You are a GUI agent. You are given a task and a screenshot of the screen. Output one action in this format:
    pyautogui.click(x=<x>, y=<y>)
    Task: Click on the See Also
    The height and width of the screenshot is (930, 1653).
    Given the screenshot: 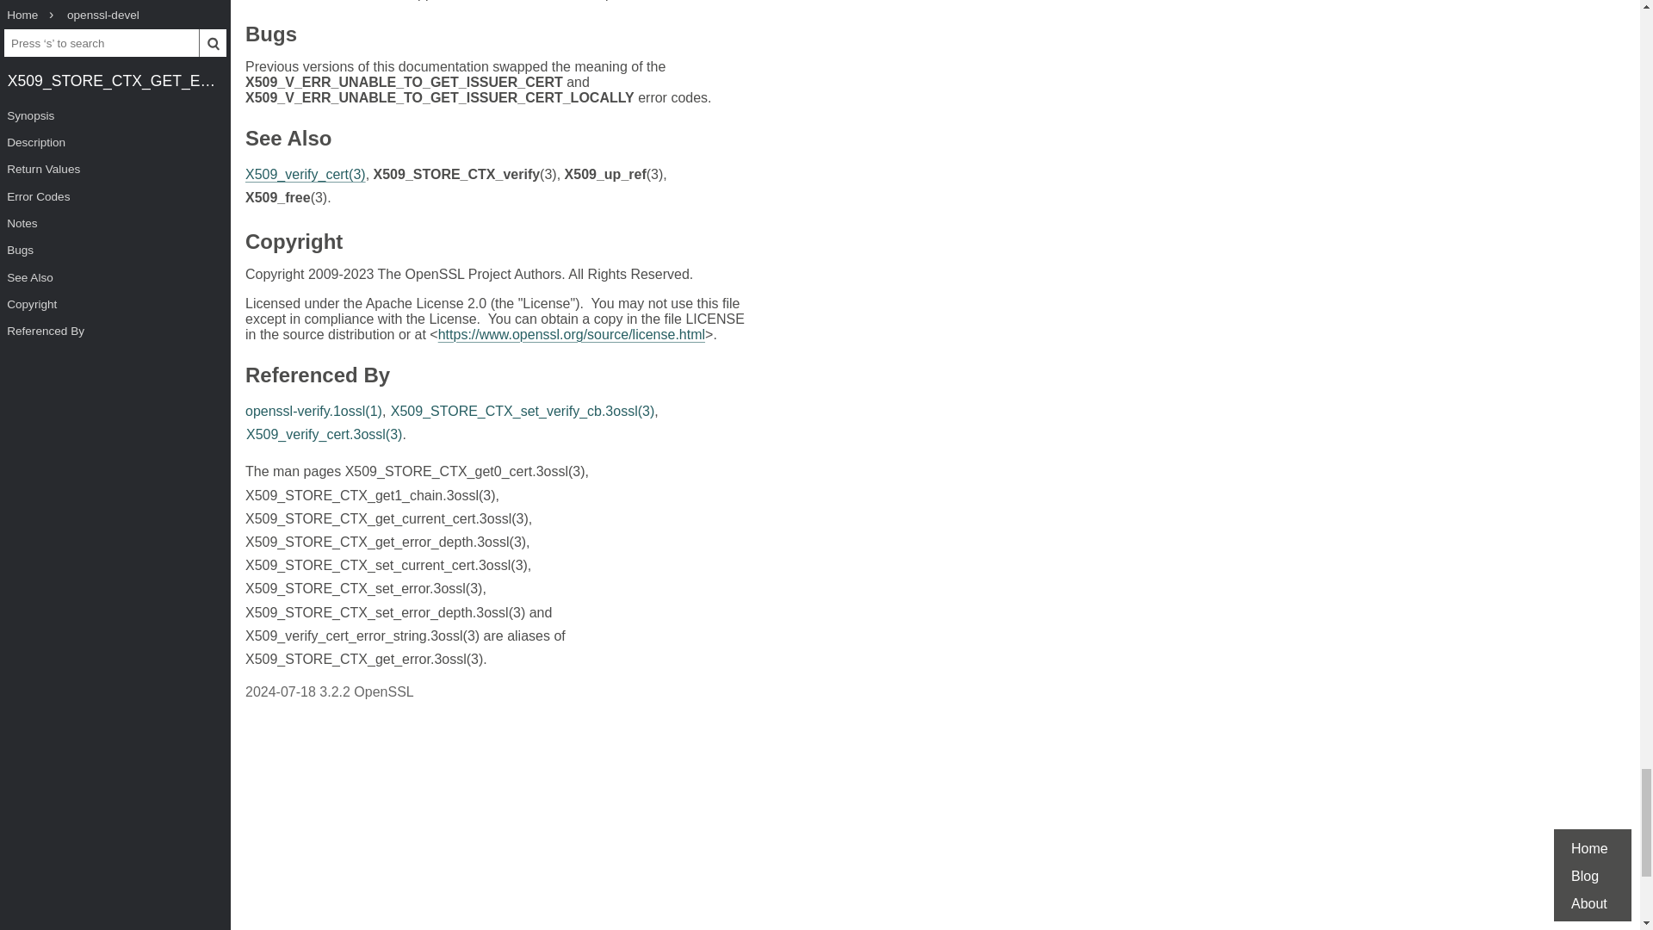 What is the action you would take?
    pyautogui.click(x=288, y=140)
    